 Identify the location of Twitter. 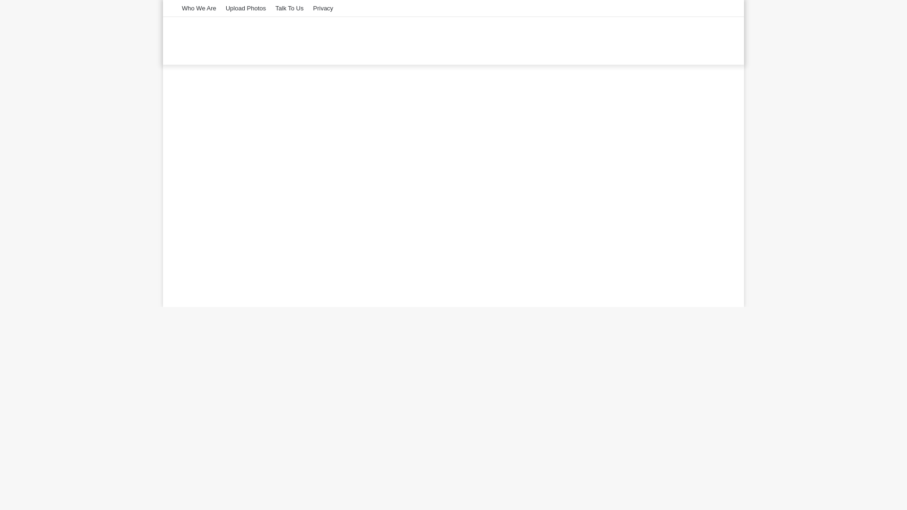
(680, 8).